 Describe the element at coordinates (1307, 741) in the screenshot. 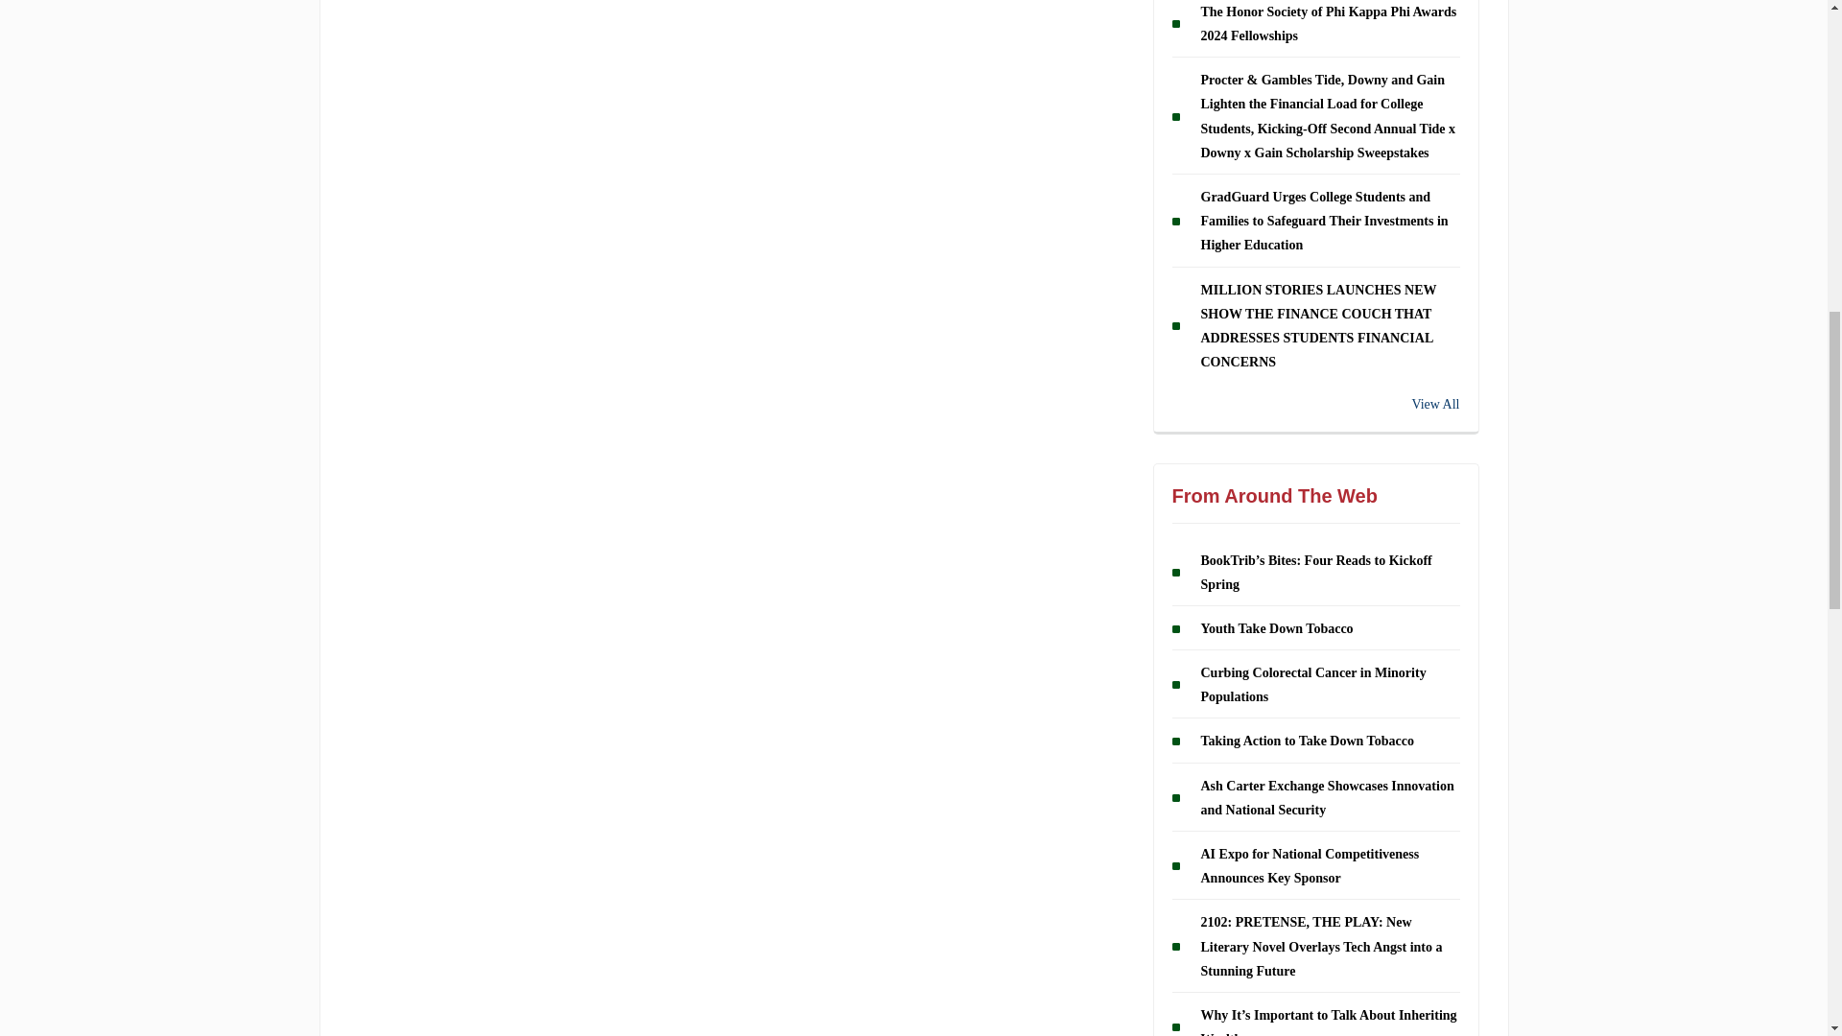

I see `Taking Action to Take Down Tobacco` at that location.